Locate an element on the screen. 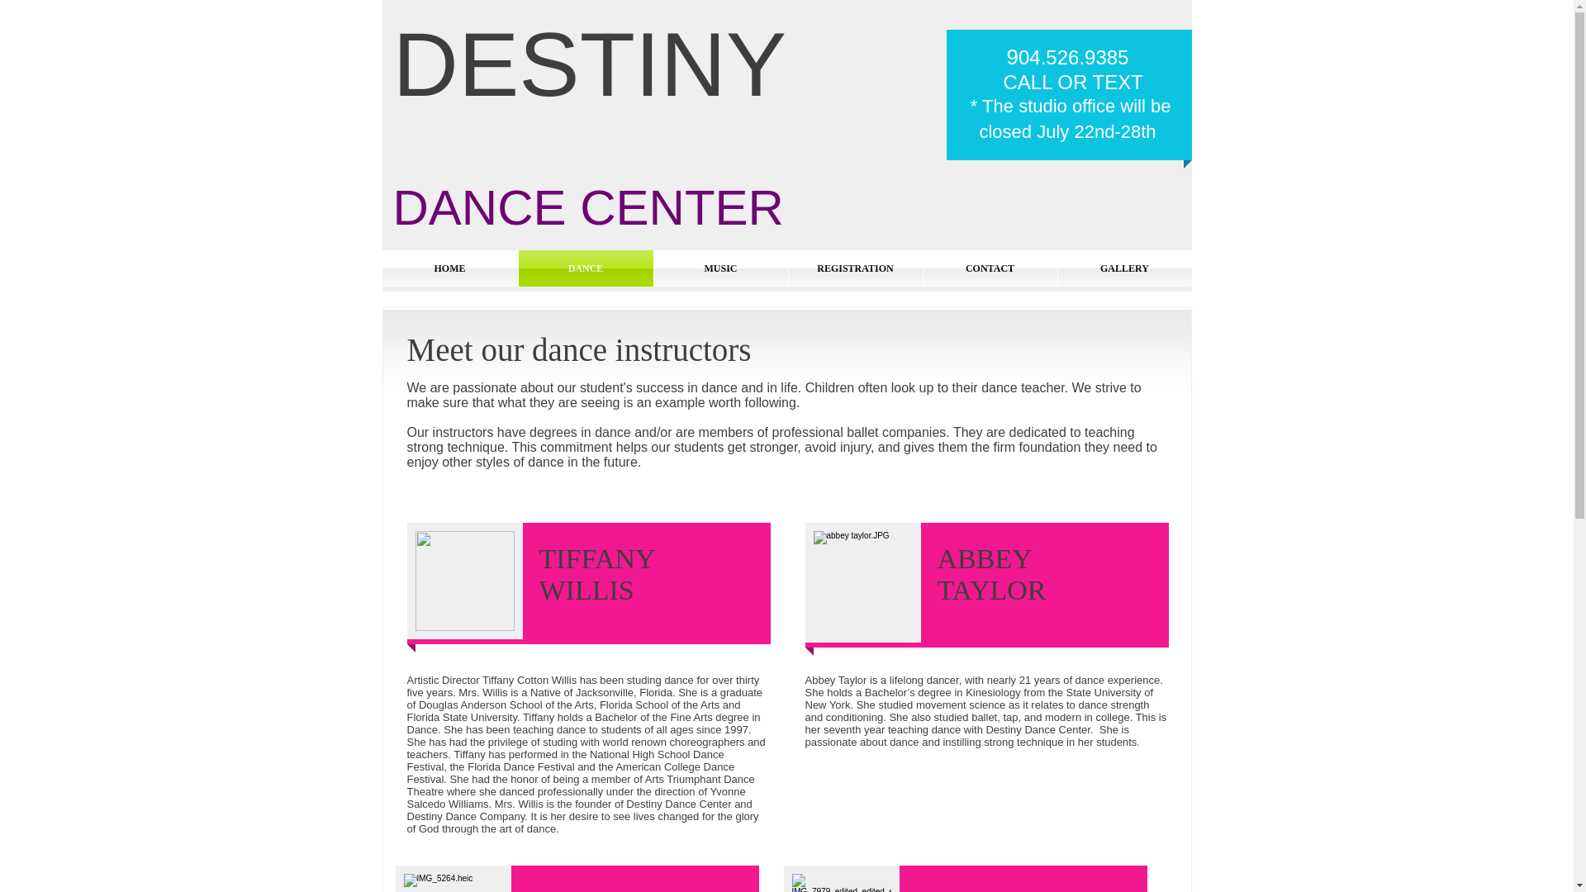  photo-5.JPG is located at coordinates (453, 879).